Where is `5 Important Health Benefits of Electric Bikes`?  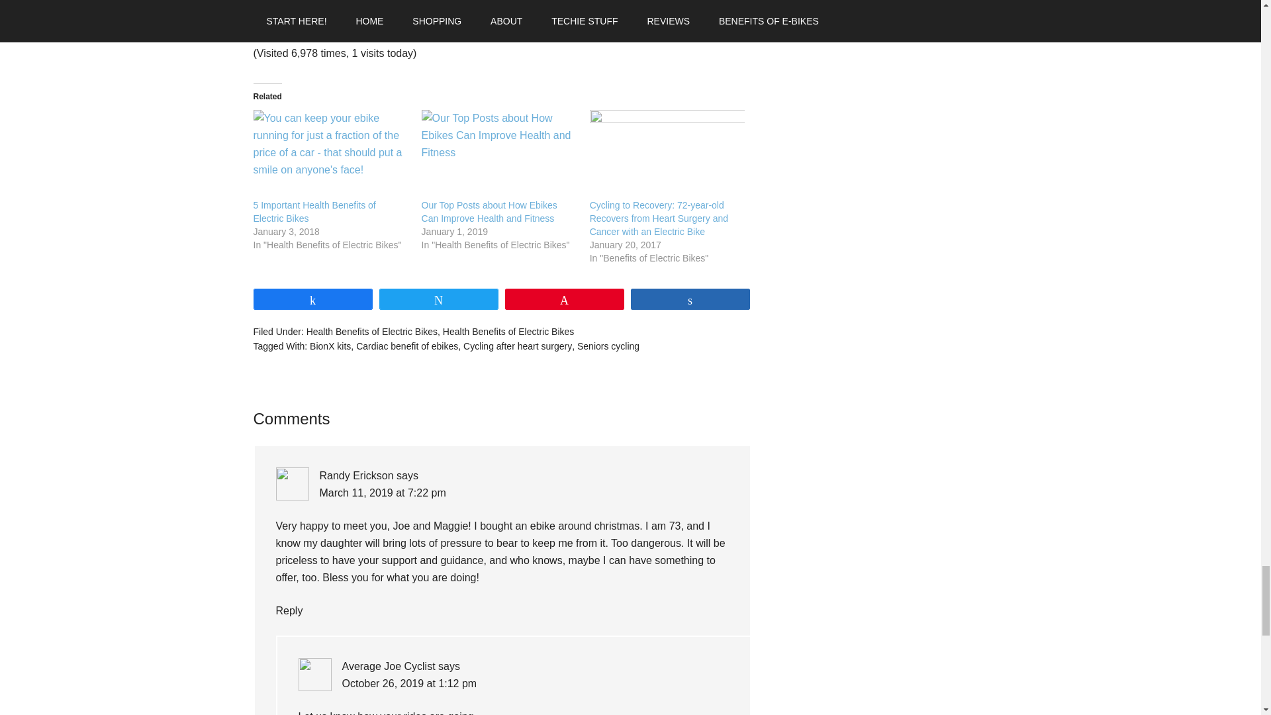
5 Important Health Benefits of Electric Bikes is located at coordinates (330, 154).